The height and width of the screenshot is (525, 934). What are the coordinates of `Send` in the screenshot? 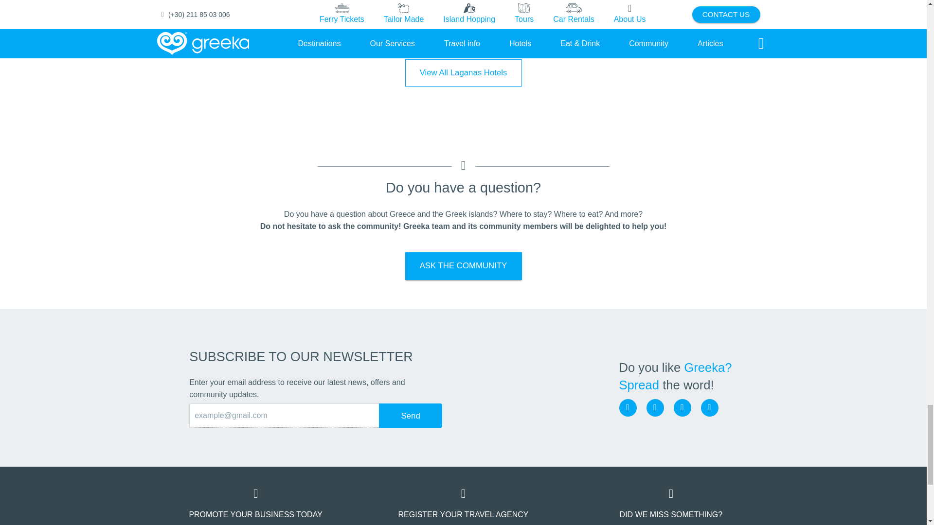 It's located at (411, 416).